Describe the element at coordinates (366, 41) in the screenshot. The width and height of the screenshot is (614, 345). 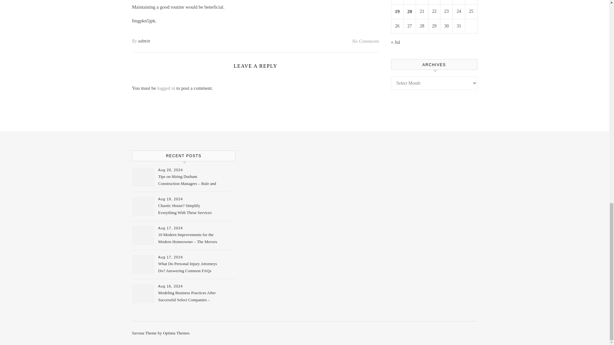
I see `No Comments` at that location.